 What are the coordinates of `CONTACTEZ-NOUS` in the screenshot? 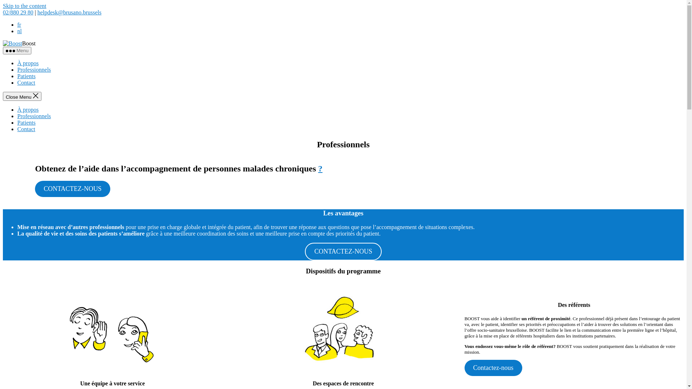 It's located at (73, 189).